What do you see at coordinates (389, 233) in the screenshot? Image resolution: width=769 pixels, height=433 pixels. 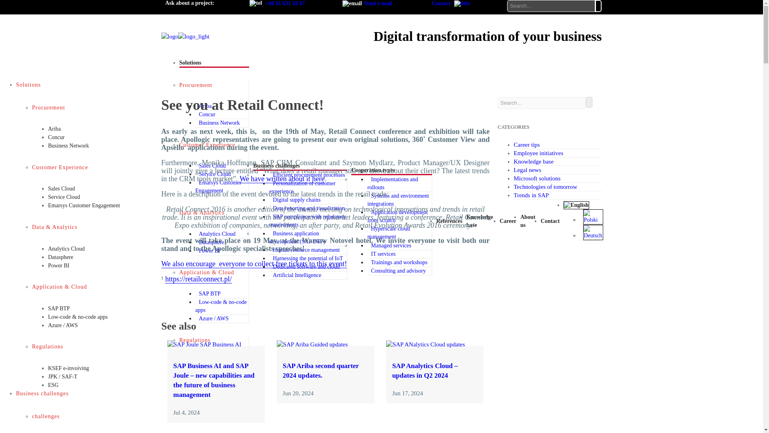 I see `Hyperscale cloud management` at bounding box center [389, 233].